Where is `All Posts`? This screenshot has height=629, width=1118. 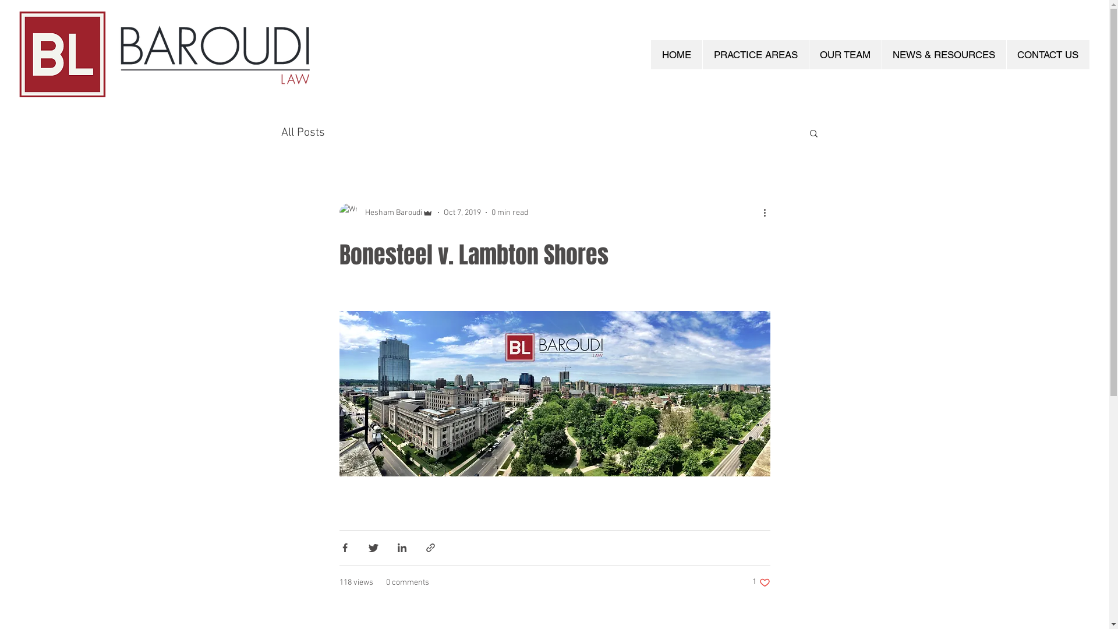 All Posts is located at coordinates (303, 133).